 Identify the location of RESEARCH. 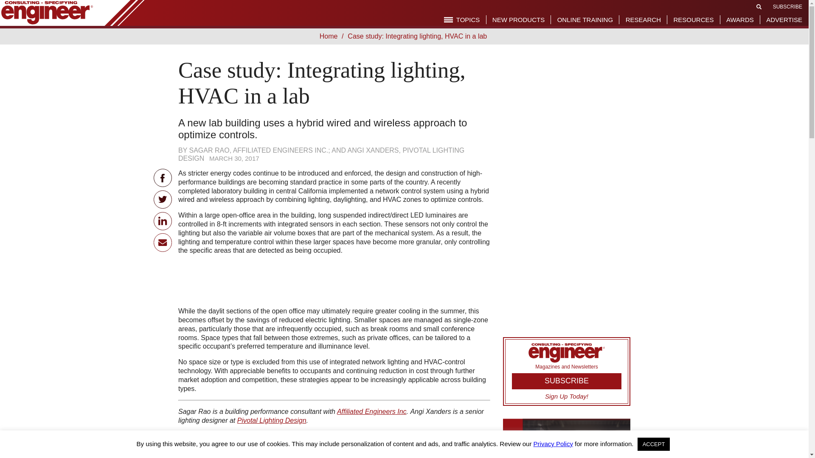
(644, 20).